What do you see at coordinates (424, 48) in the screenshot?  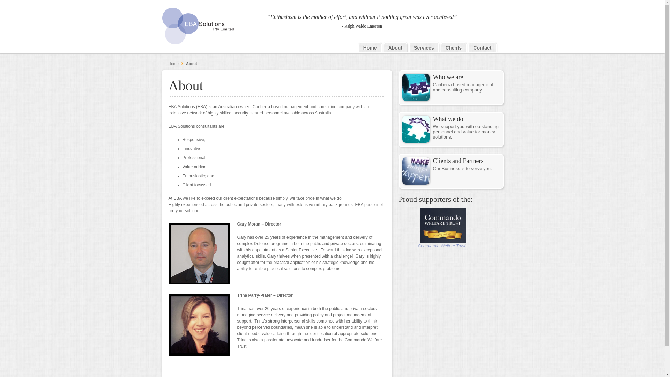 I see `Services` at bounding box center [424, 48].